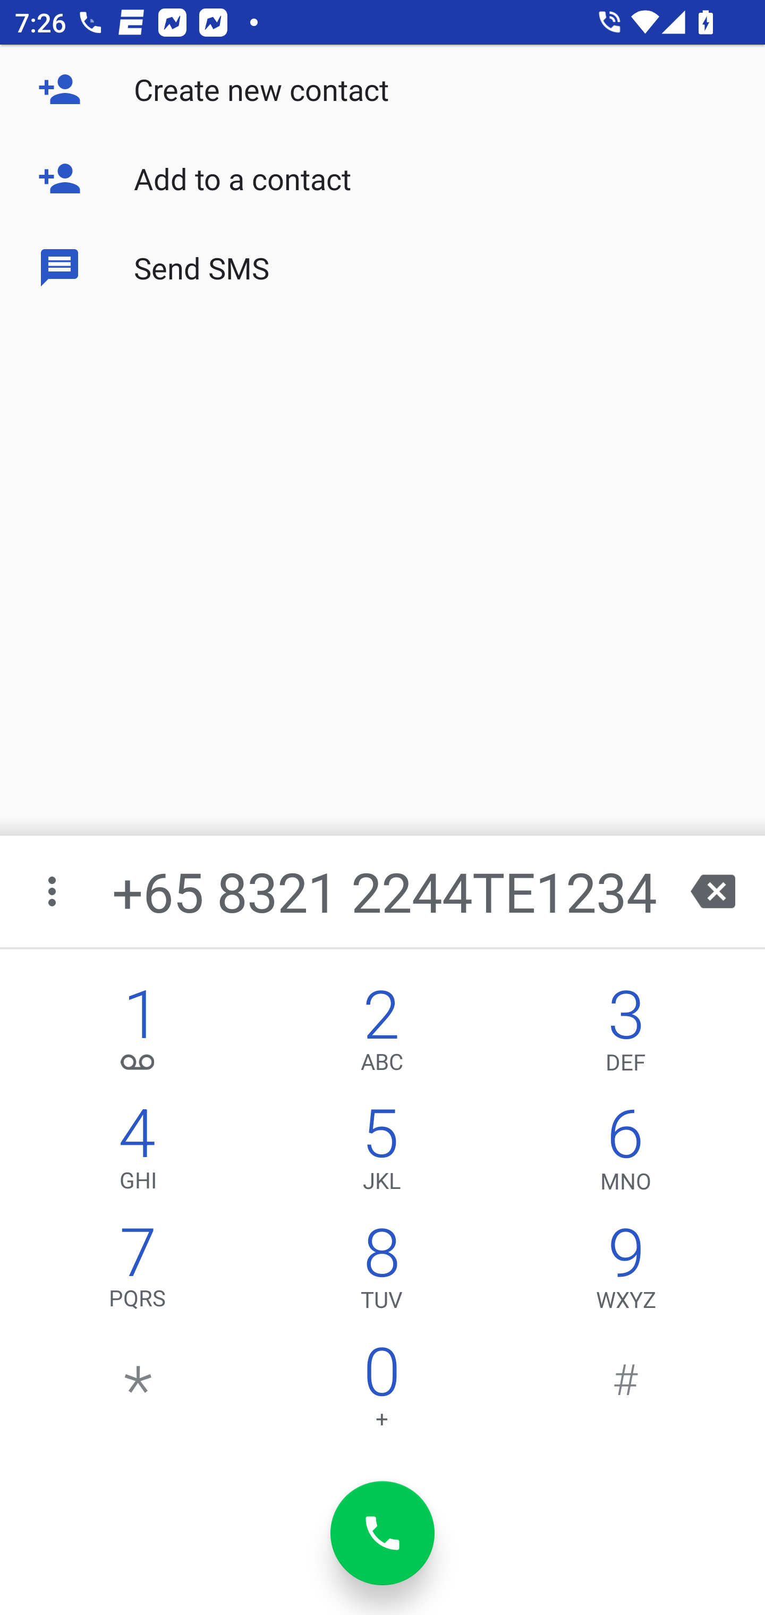  What do you see at coordinates (381, 1154) in the screenshot?
I see `5,JKL 5 JKL` at bounding box center [381, 1154].